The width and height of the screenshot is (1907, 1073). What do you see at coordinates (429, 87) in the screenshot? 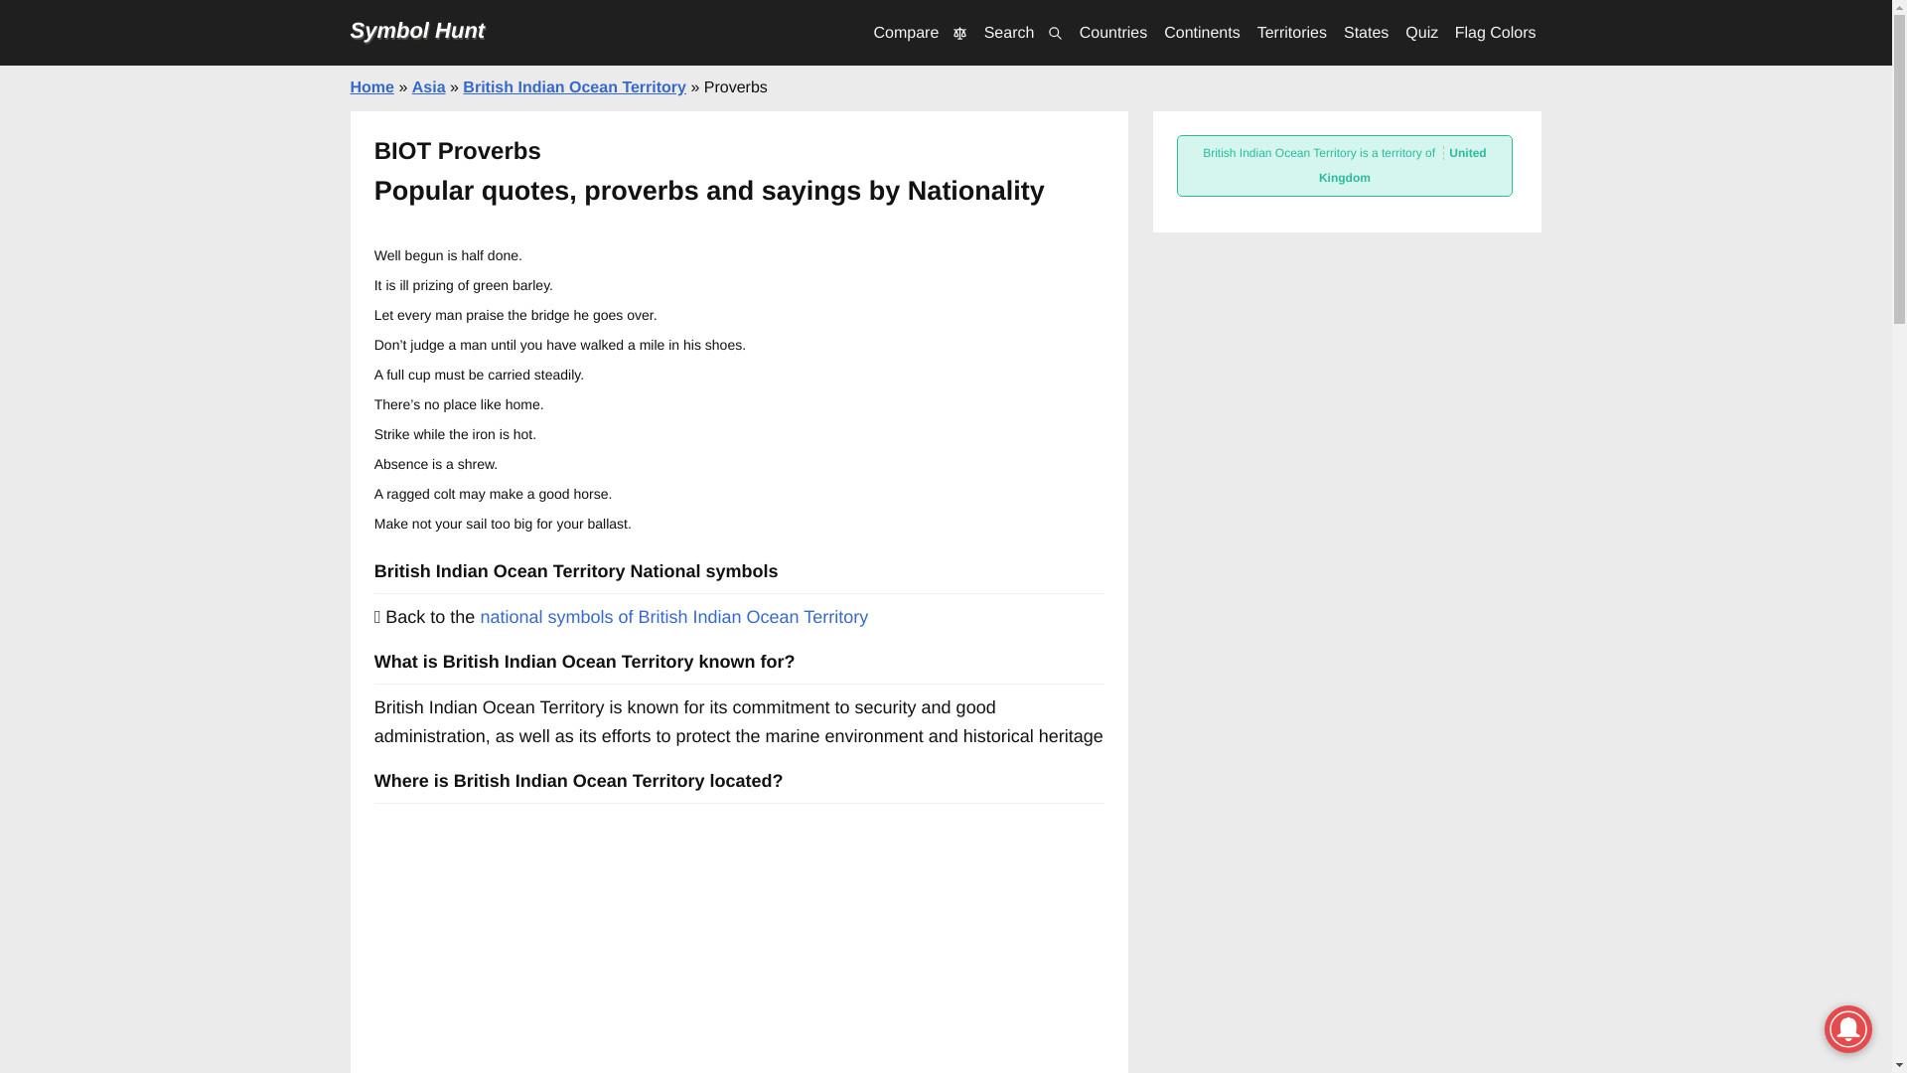
I see `Asia` at bounding box center [429, 87].